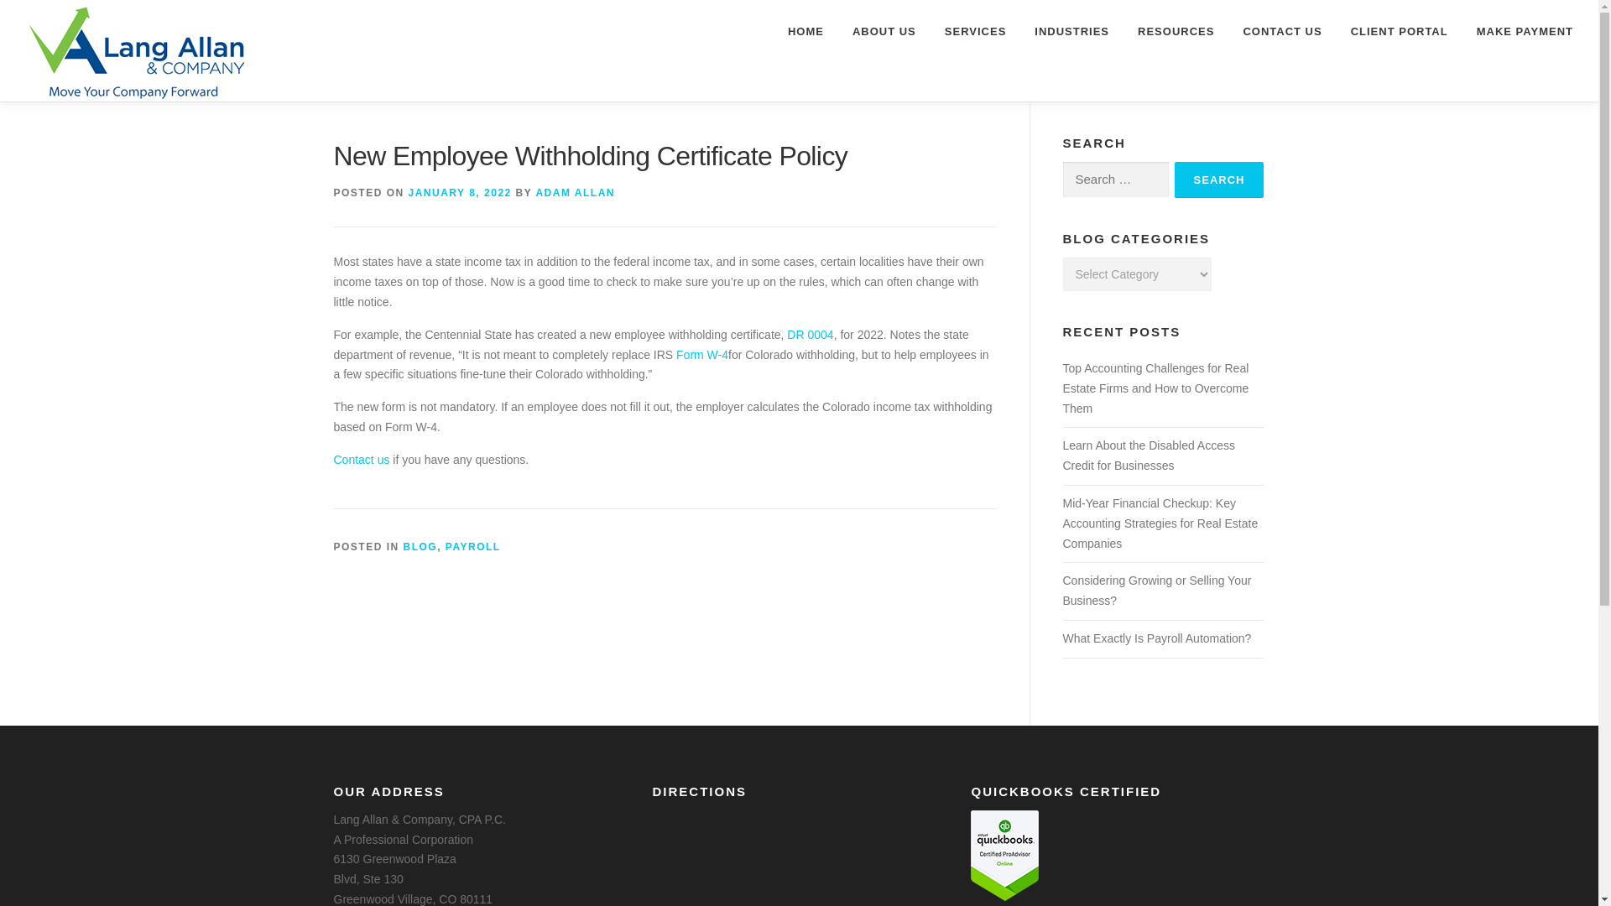 This screenshot has width=1611, height=906. Describe the element at coordinates (976, 31) in the screenshot. I see `SERVICES` at that location.